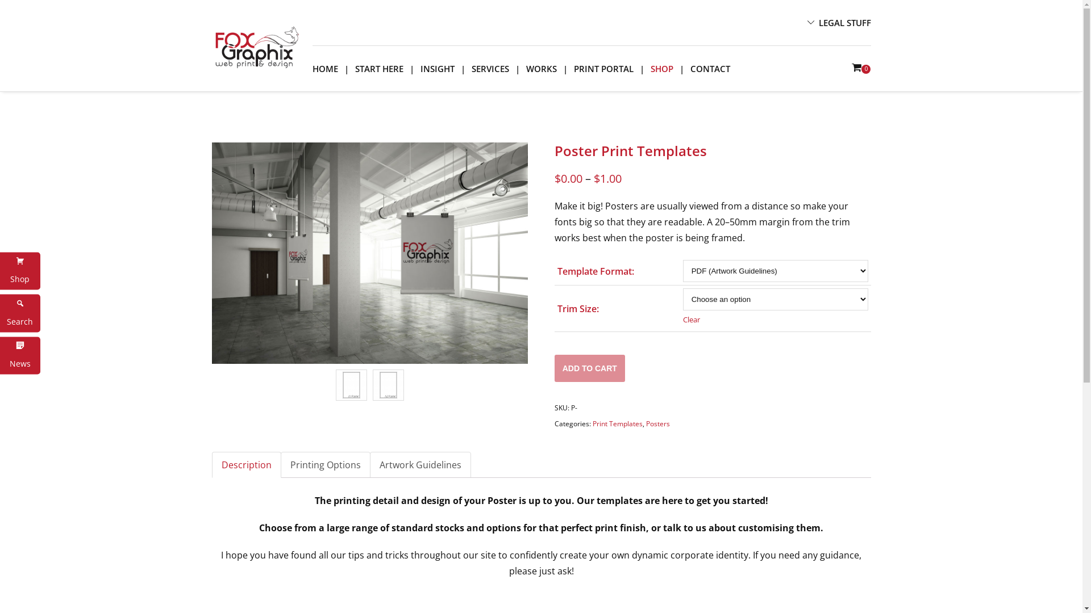 This screenshot has width=1091, height=613. Describe the element at coordinates (710, 69) in the screenshot. I see `CONTACT` at that location.